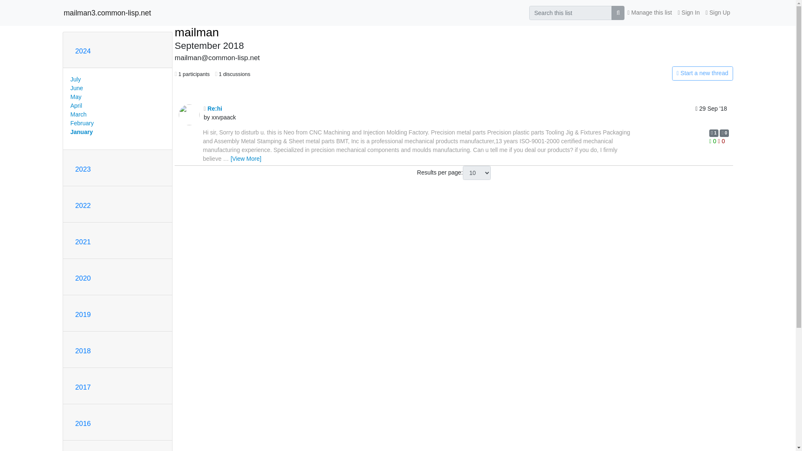  I want to click on May, so click(75, 96).